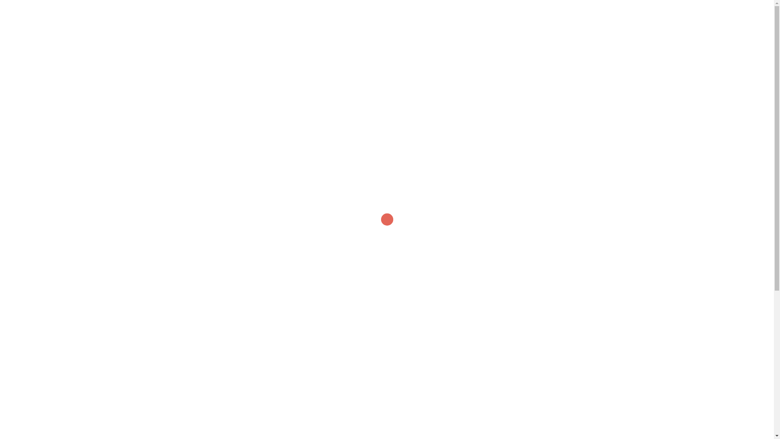 The image size is (780, 439). What do you see at coordinates (232, 124) in the screenshot?
I see `Agriculture and Farm Generators` at bounding box center [232, 124].